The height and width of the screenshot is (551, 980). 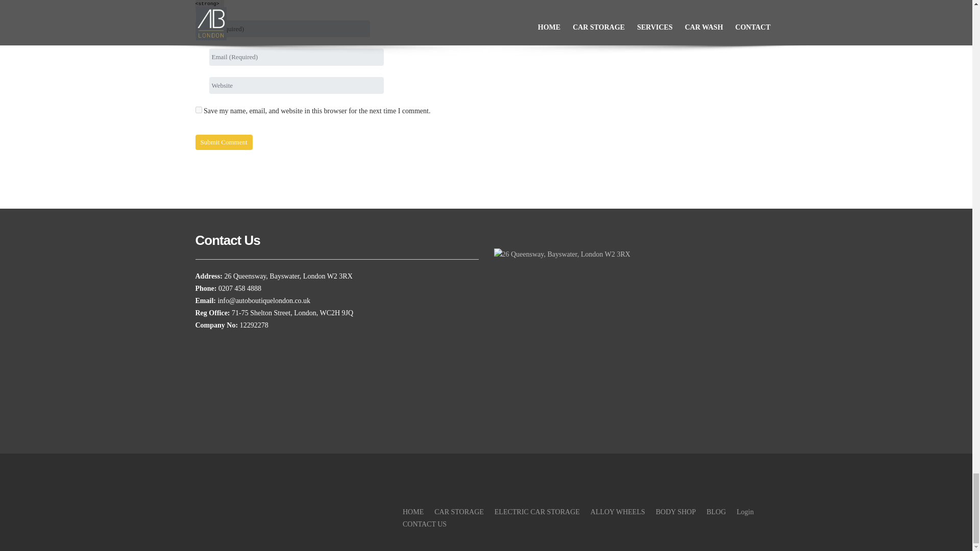 What do you see at coordinates (459, 511) in the screenshot?
I see `CAR STORAGE` at bounding box center [459, 511].